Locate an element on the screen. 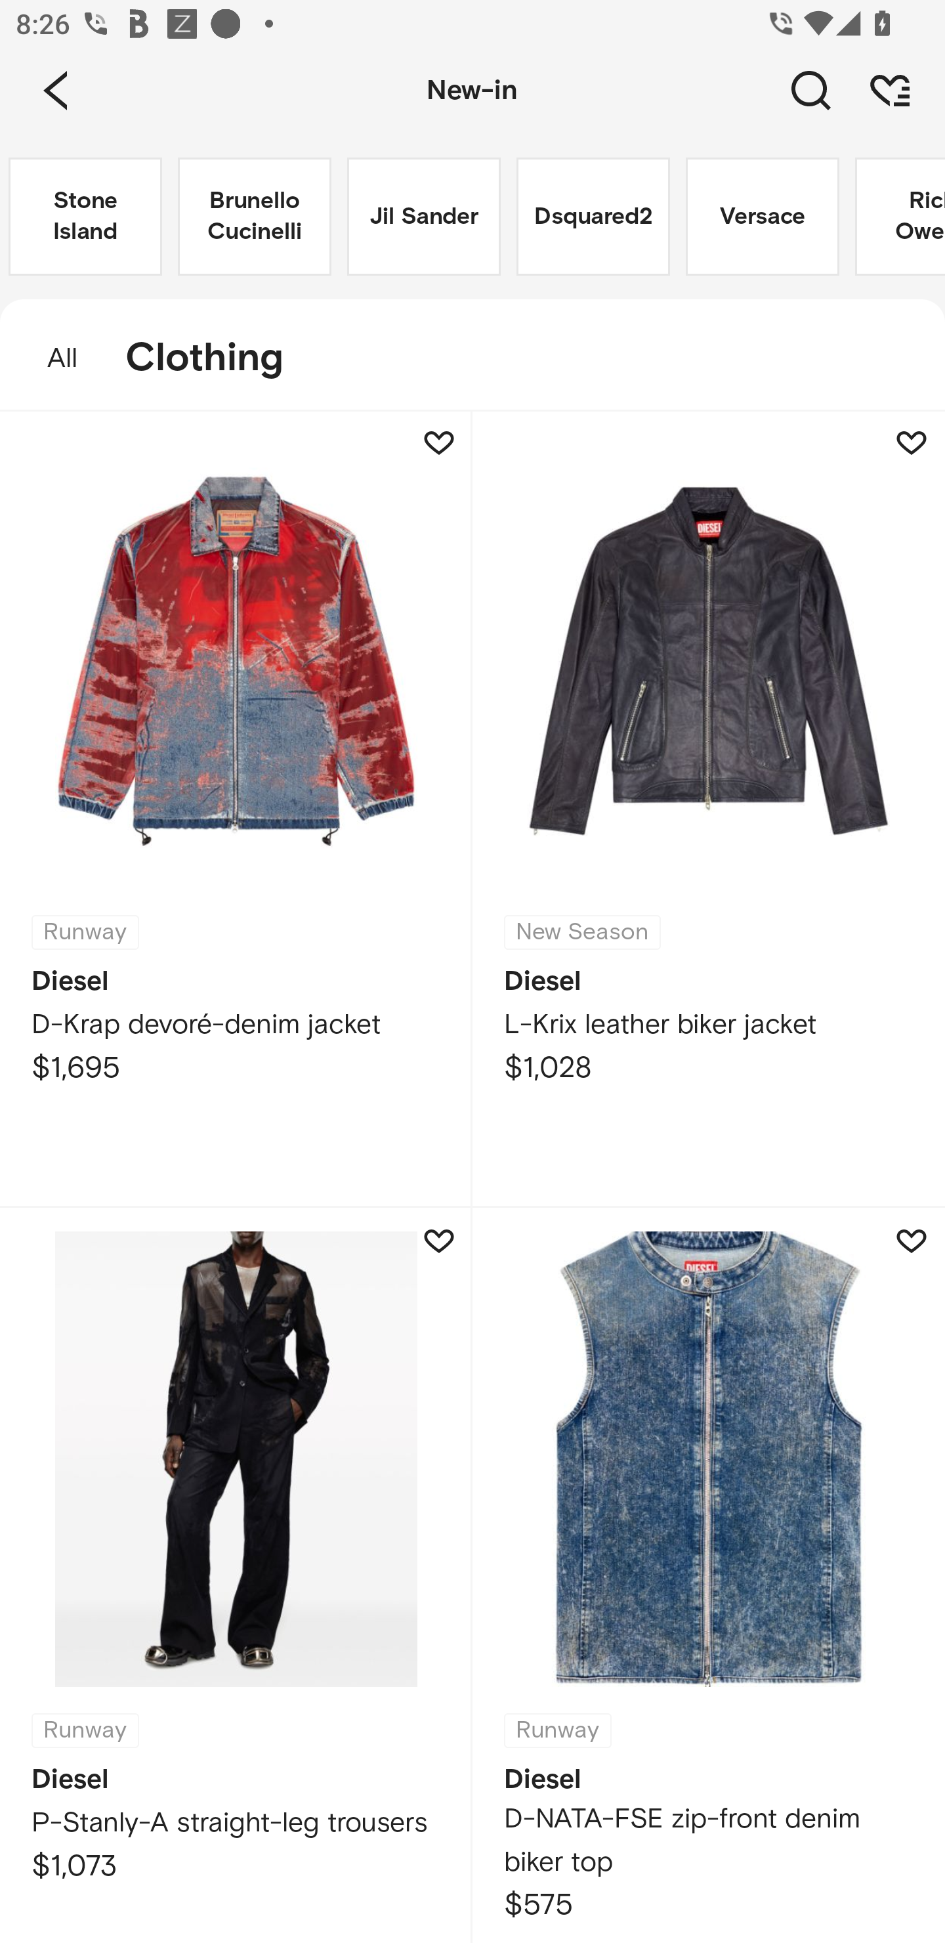 The width and height of the screenshot is (945, 1943). Brunello Cucinelli is located at coordinates (255, 217).